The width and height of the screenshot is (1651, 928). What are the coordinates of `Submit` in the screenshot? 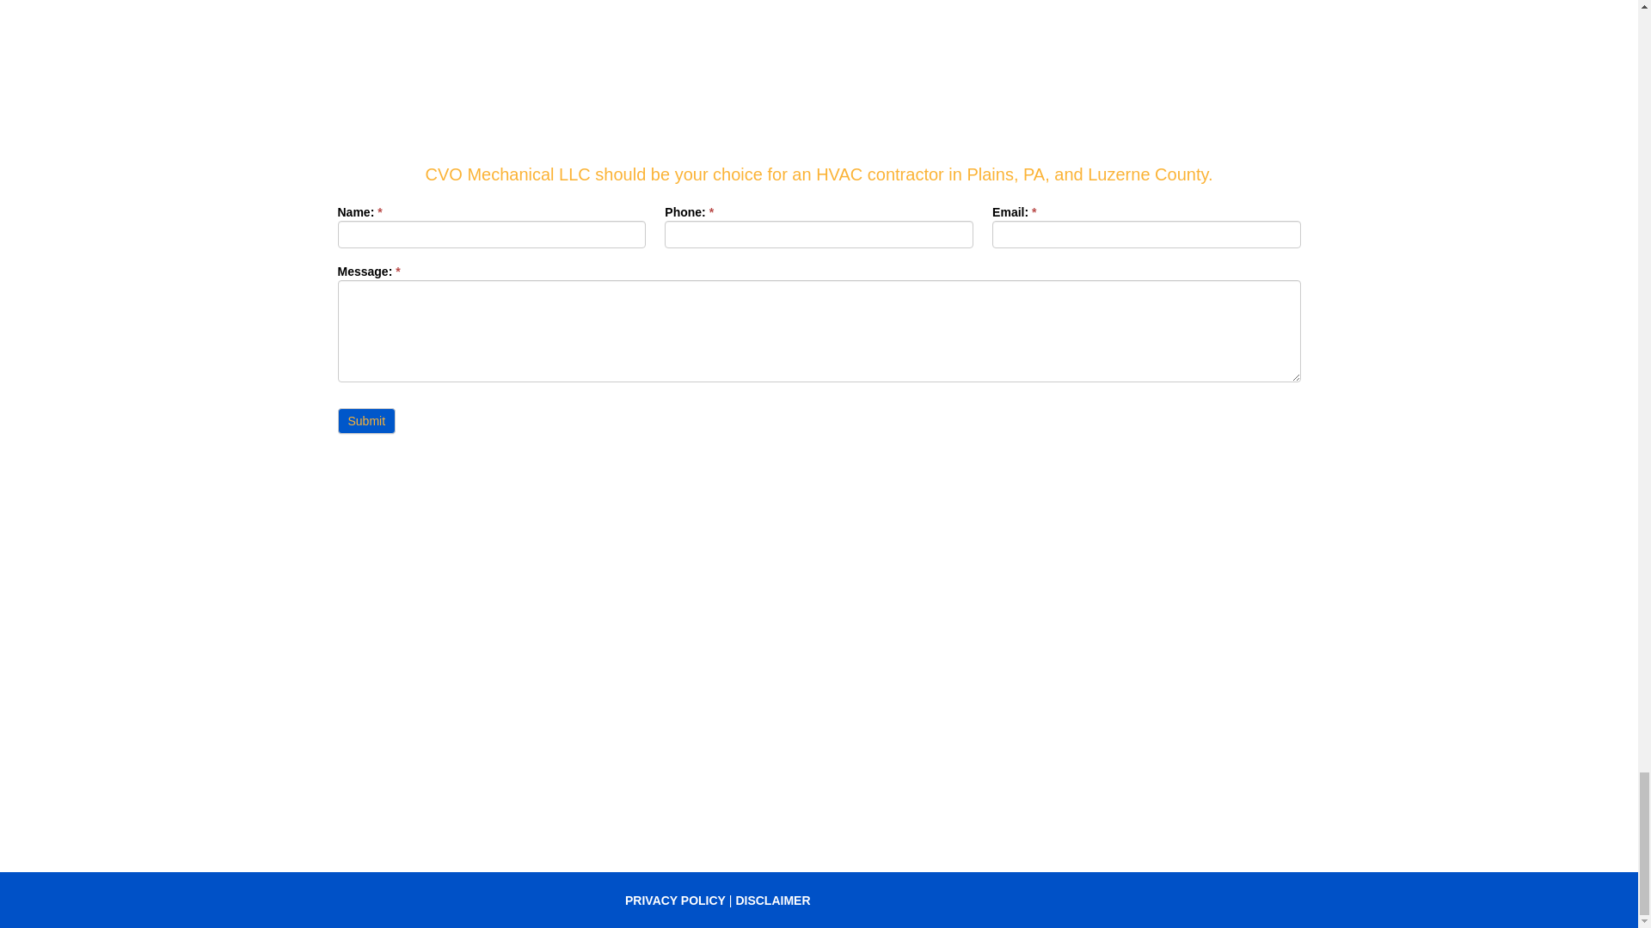 It's located at (366, 421).